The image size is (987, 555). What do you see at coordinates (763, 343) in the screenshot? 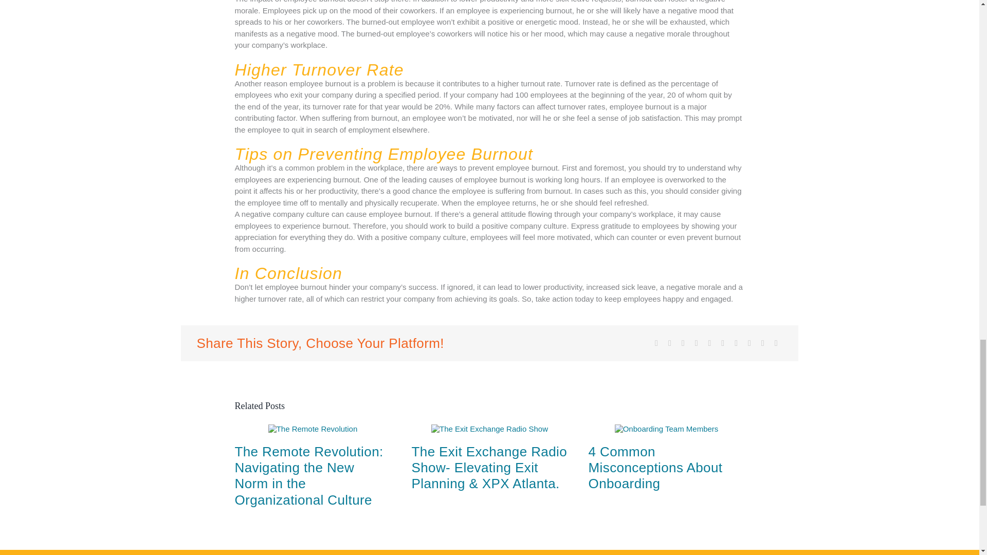
I see `Xing` at bounding box center [763, 343].